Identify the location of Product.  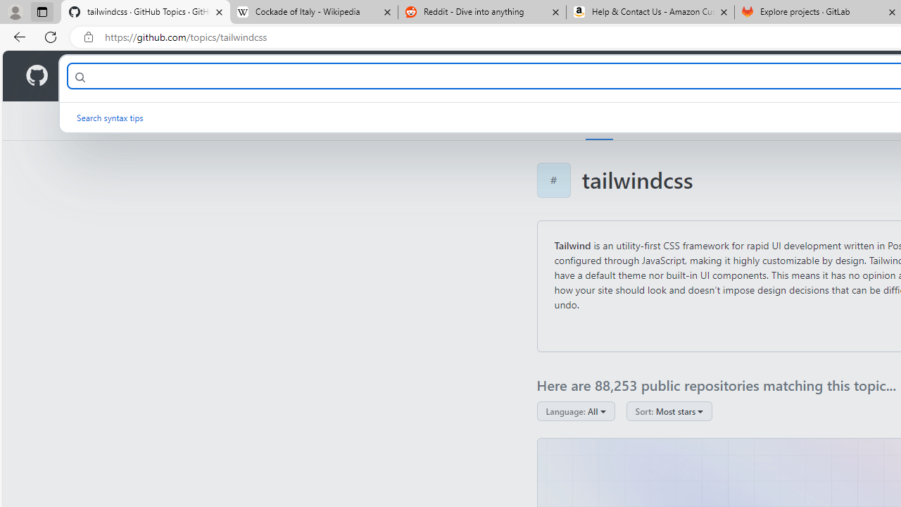
(92, 76).